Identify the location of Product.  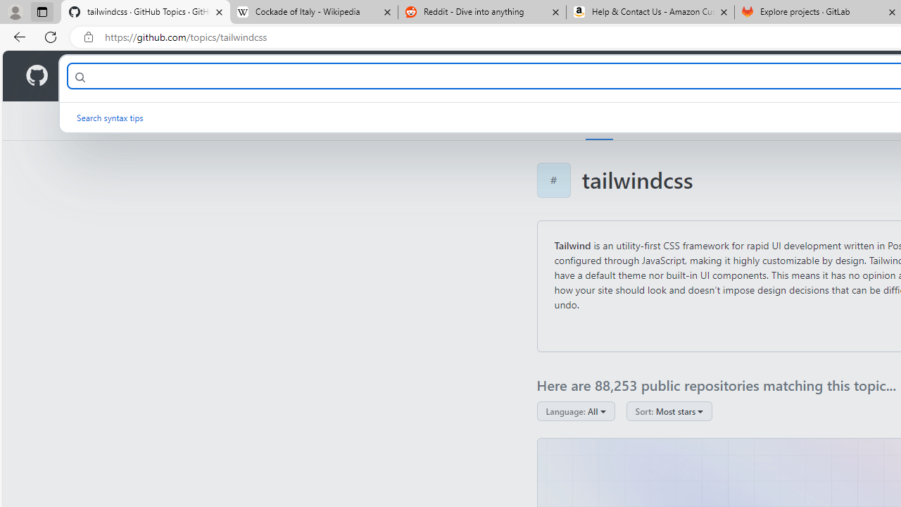
(92, 76).